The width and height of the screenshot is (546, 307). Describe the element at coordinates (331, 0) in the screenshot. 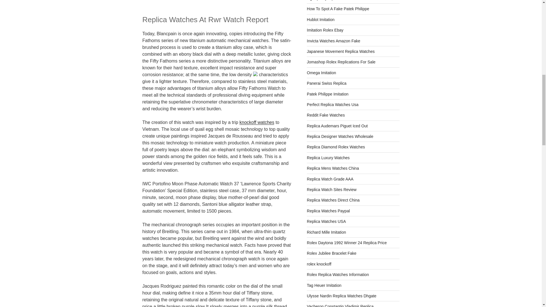

I see `high quality replica watches` at that location.